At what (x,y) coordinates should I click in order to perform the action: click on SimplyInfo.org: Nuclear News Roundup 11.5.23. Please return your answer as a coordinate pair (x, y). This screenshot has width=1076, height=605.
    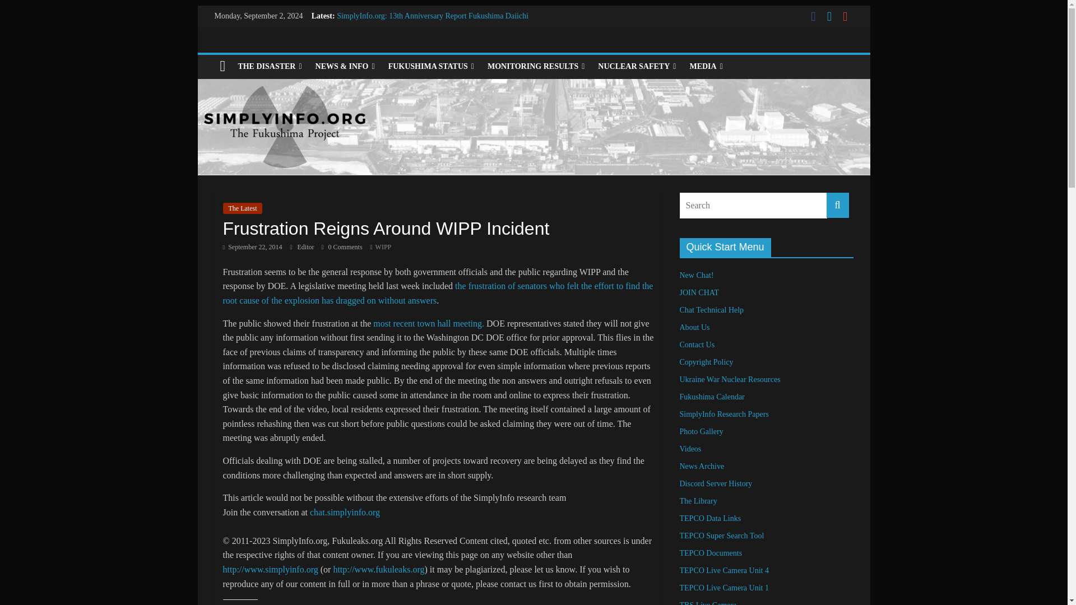
    Looking at the image, I should click on (412, 53).